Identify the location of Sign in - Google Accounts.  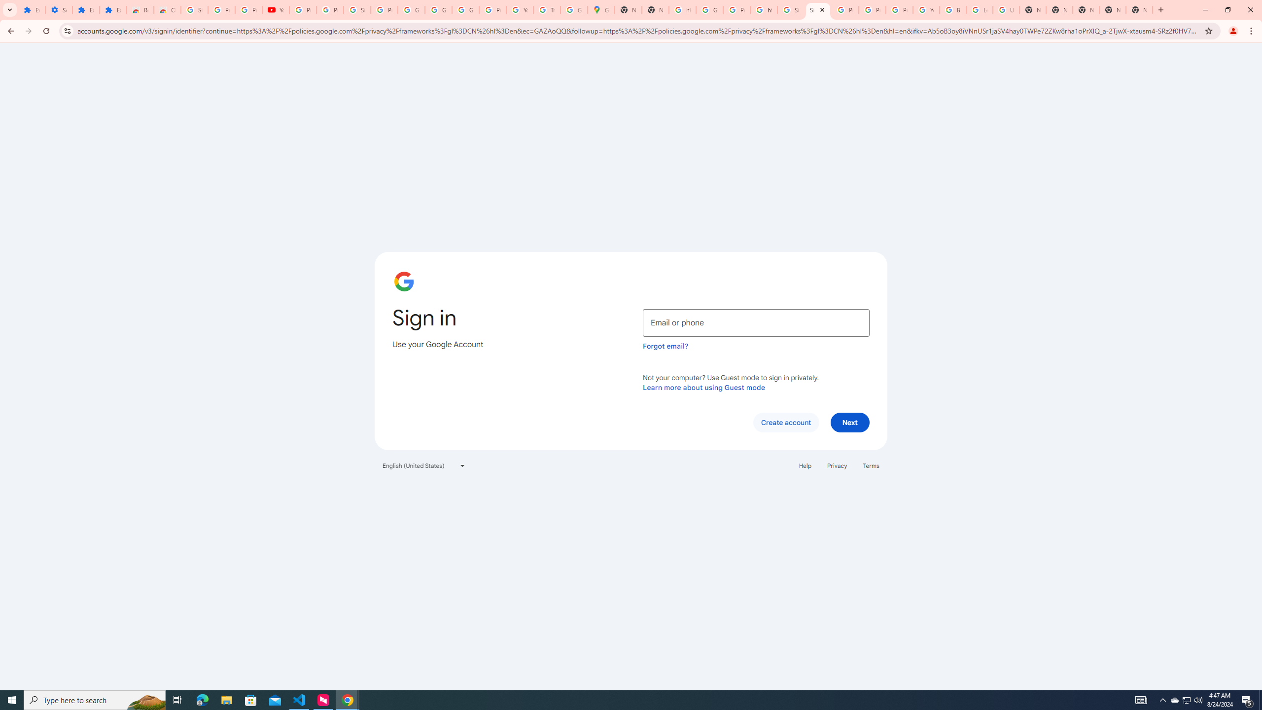
(790, 10).